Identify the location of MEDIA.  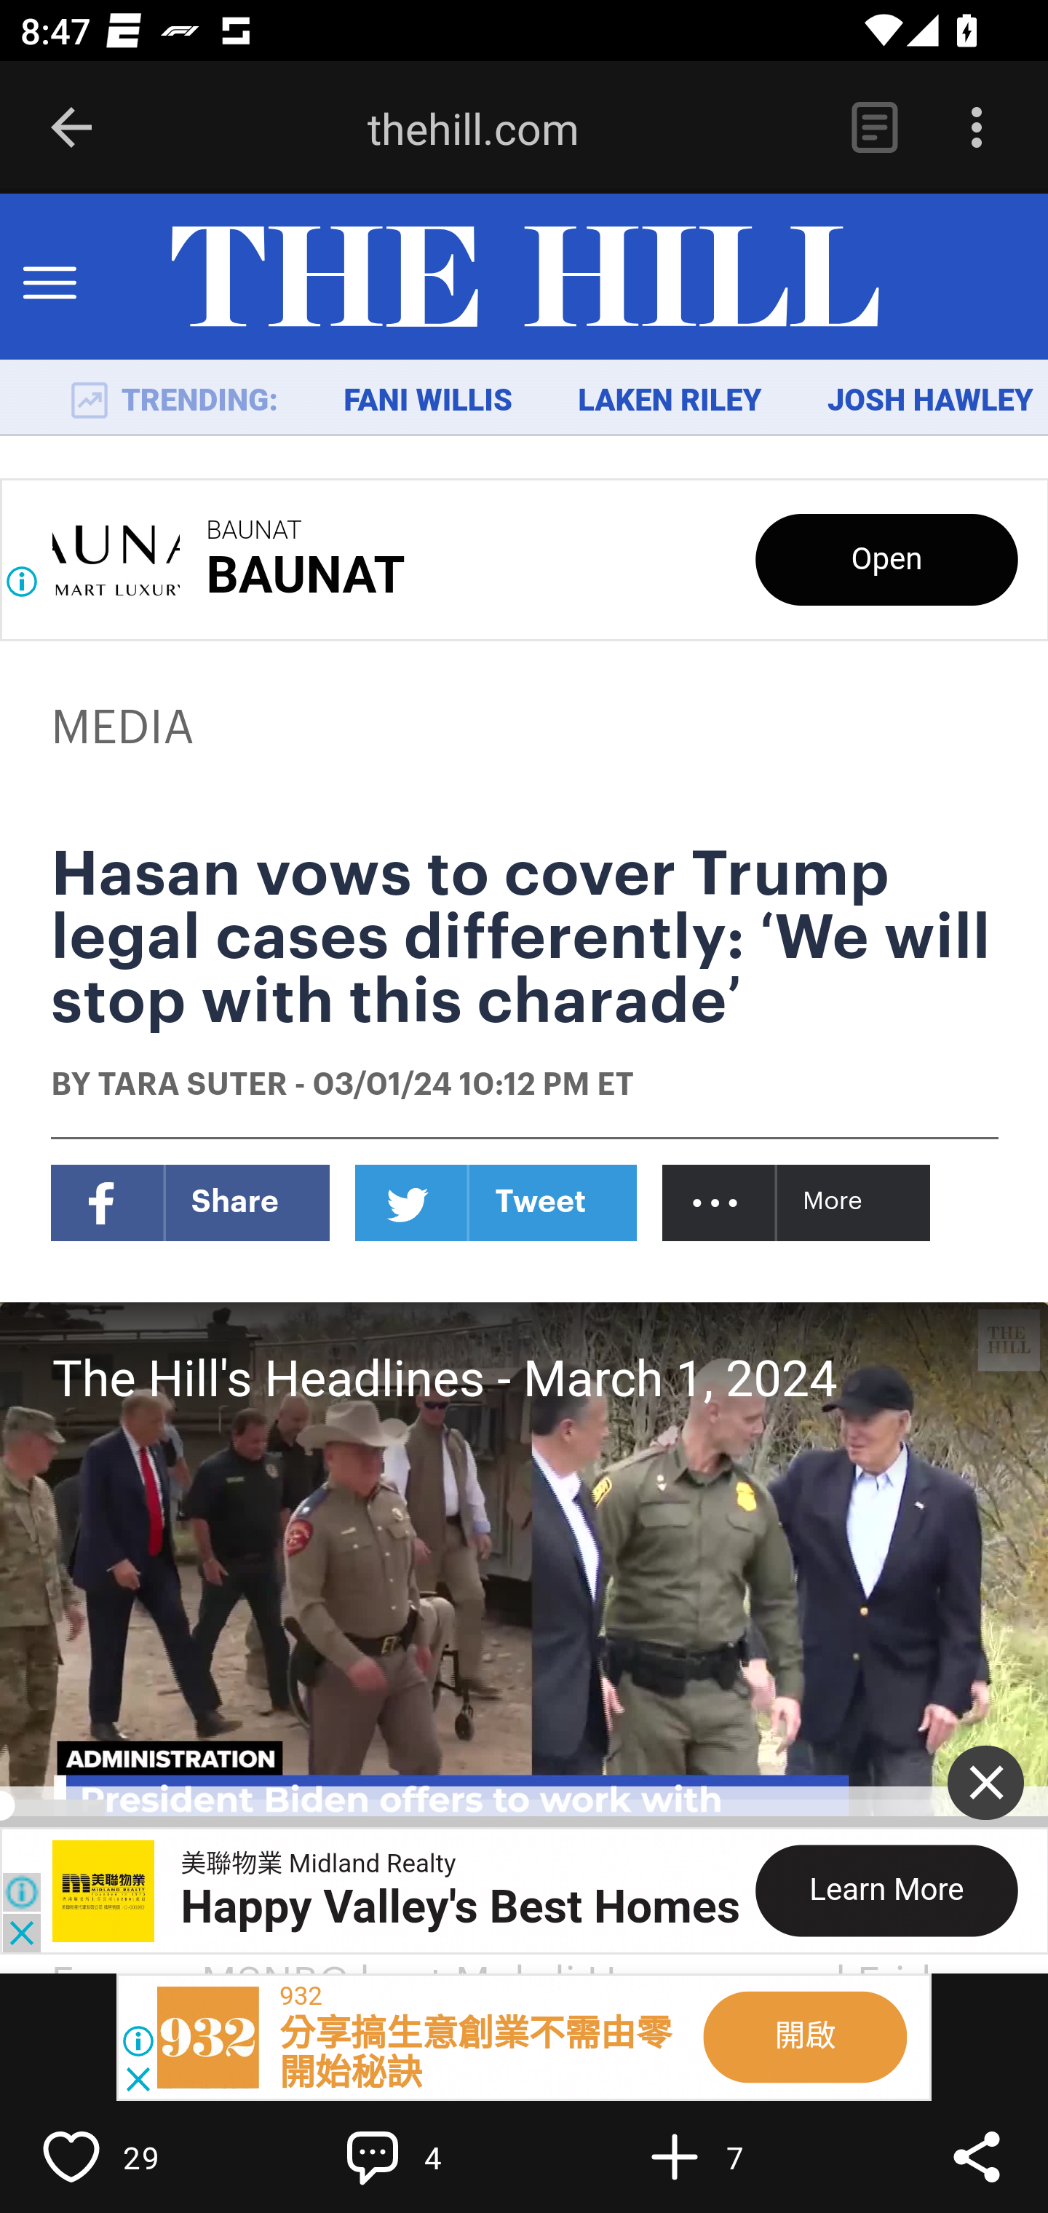
(124, 729).